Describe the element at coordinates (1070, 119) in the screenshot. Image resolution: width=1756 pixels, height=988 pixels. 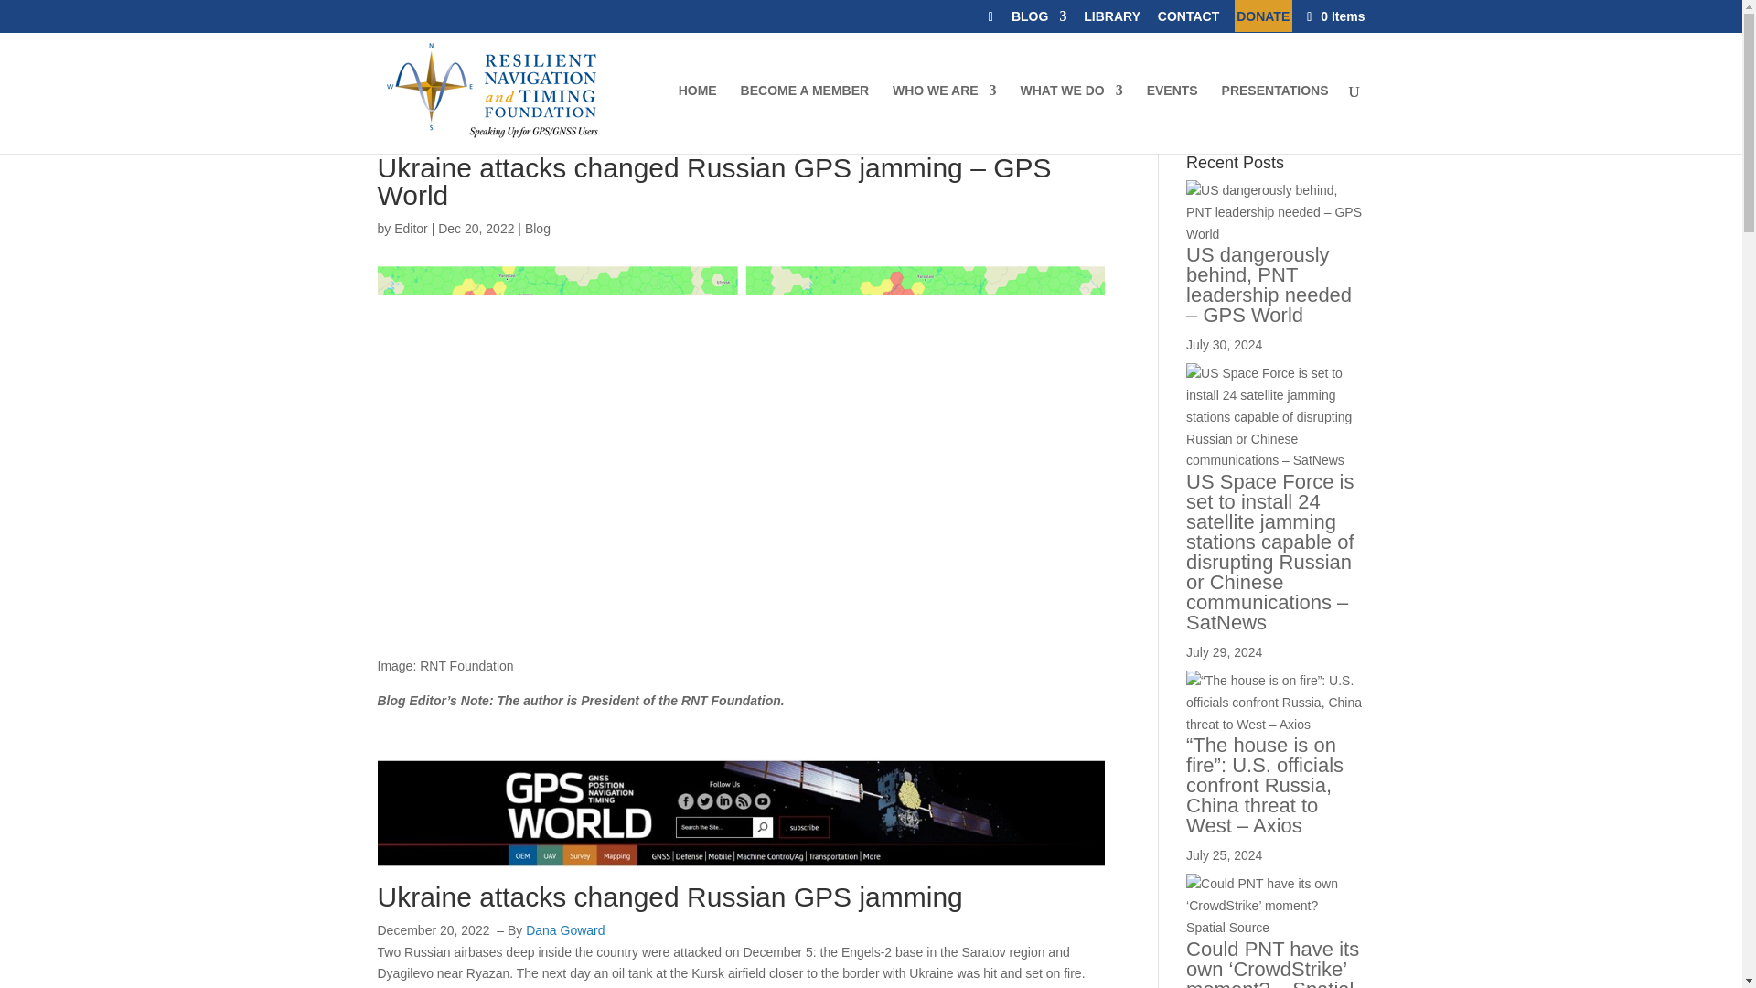
I see `WHAT WE DO` at that location.